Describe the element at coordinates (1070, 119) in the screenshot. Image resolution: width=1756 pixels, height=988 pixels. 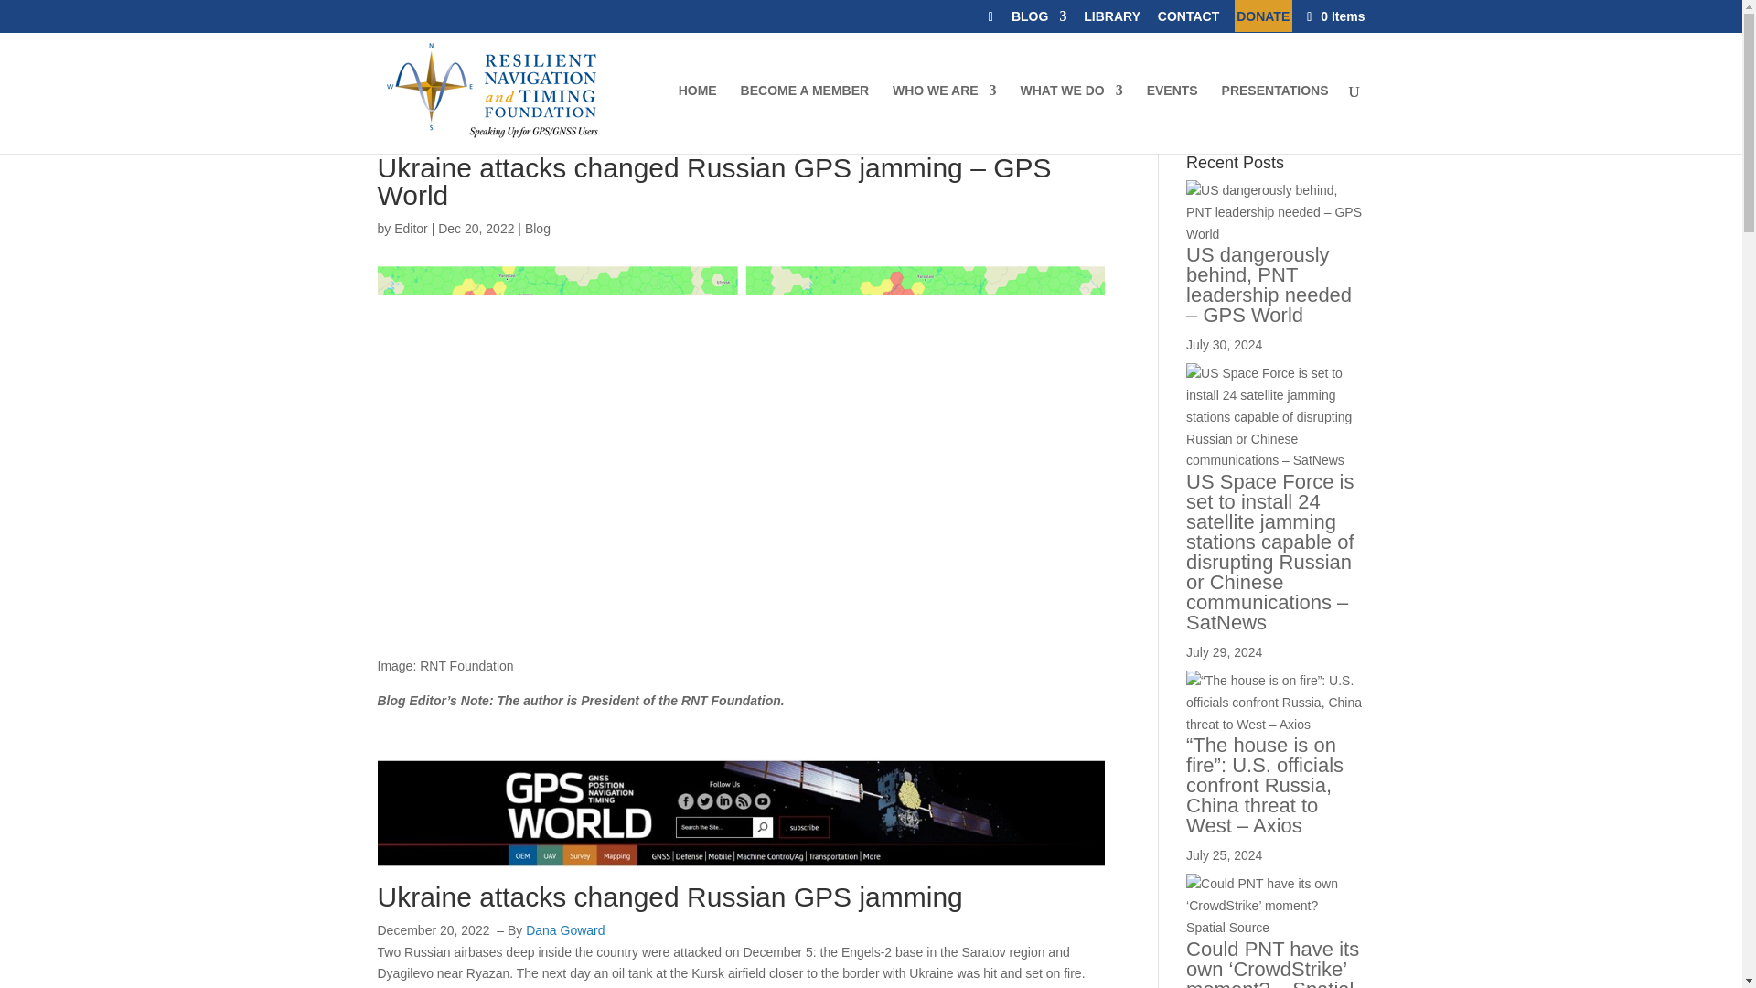
I see `WHAT WE DO` at that location.